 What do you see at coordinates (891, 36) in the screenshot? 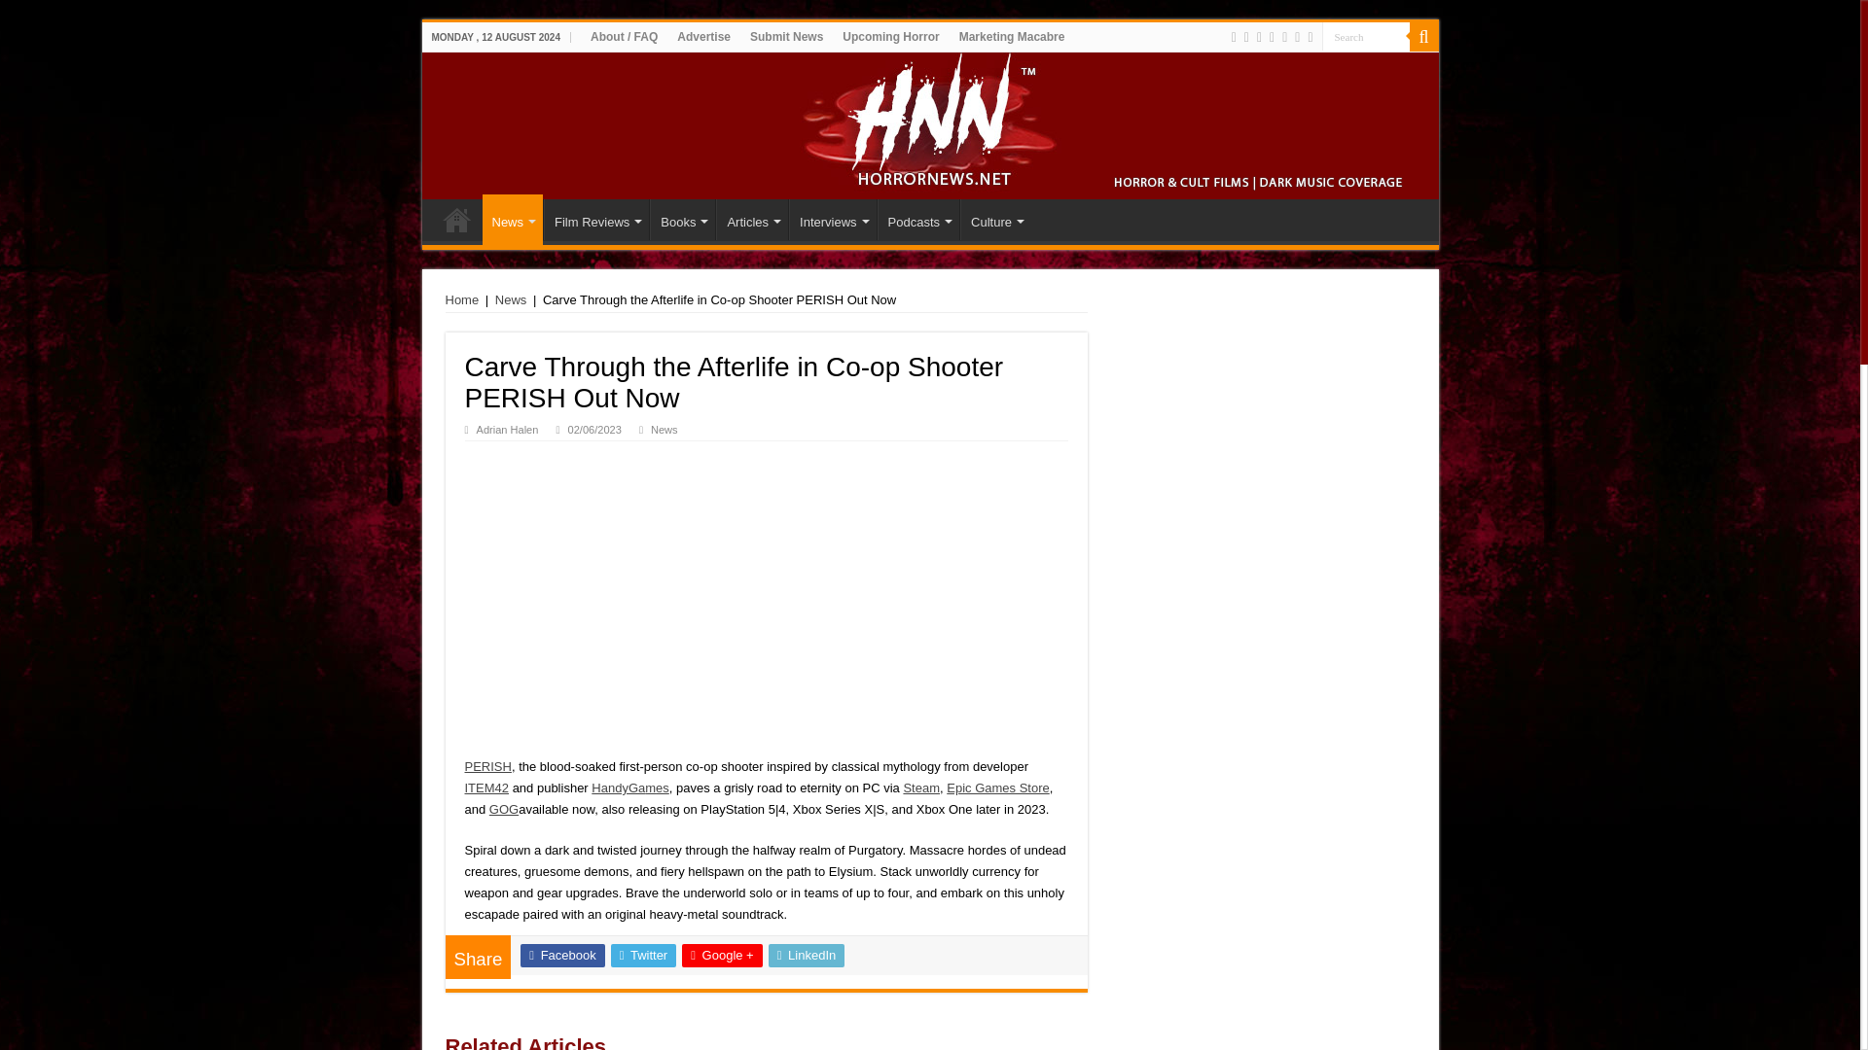
I see `Upcoming Horror` at bounding box center [891, 36].